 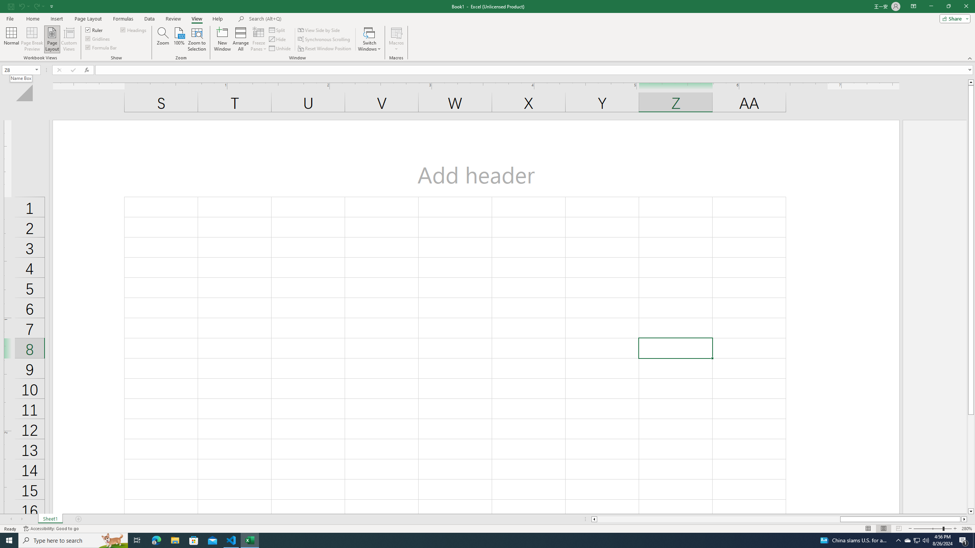 What do you see at coordinates (259, 39) in the screenshot?
I see `Freeze Panes` at bounding box center [259, 39].